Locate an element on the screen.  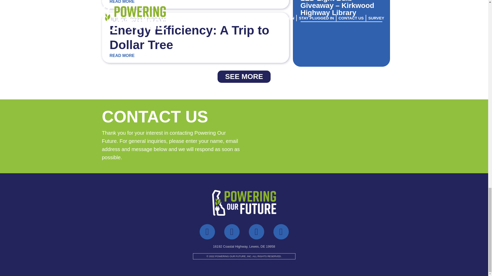
INSTAGRAM is located at coordinates (256, 232).